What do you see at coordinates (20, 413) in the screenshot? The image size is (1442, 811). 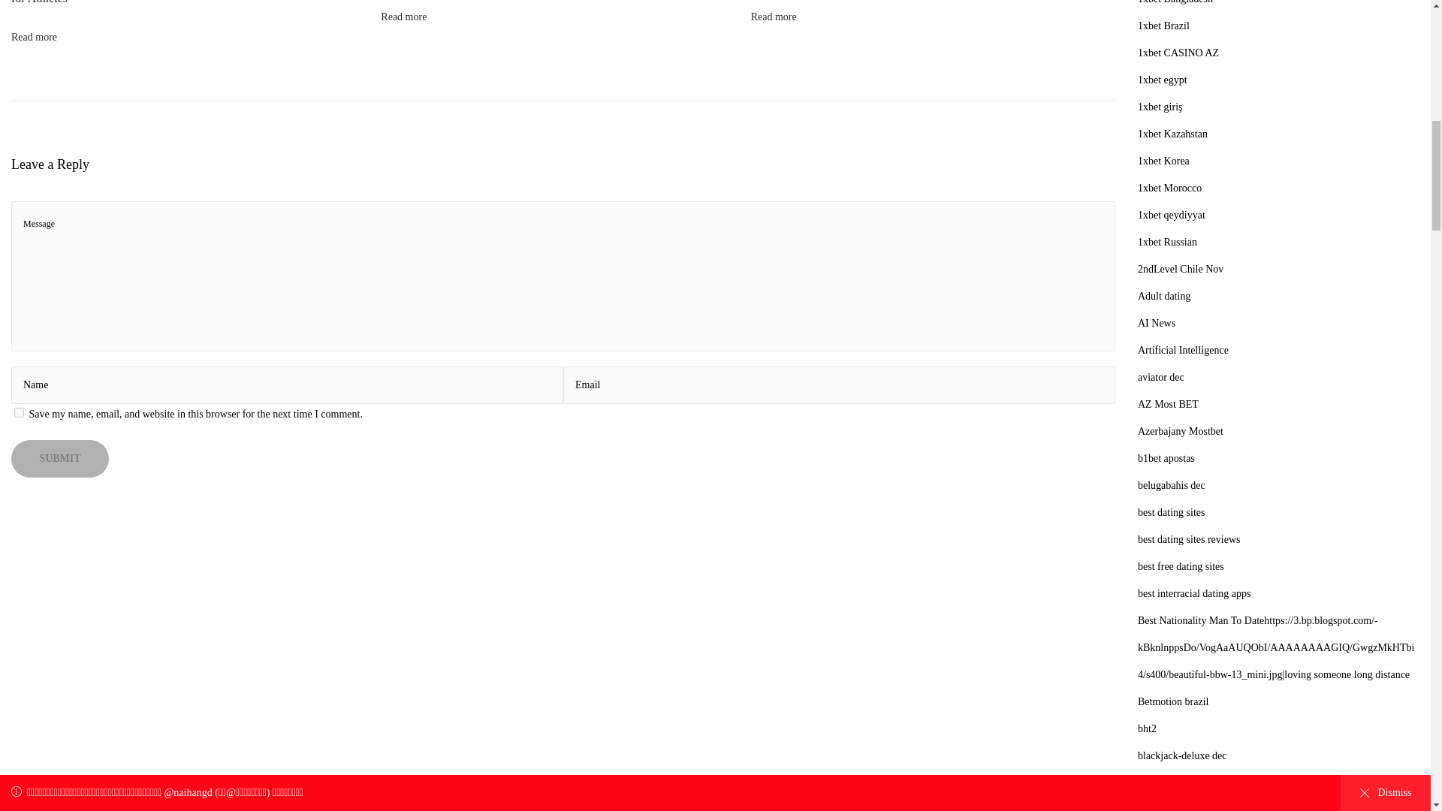 I see `yes` at bounding box center [20, 413].